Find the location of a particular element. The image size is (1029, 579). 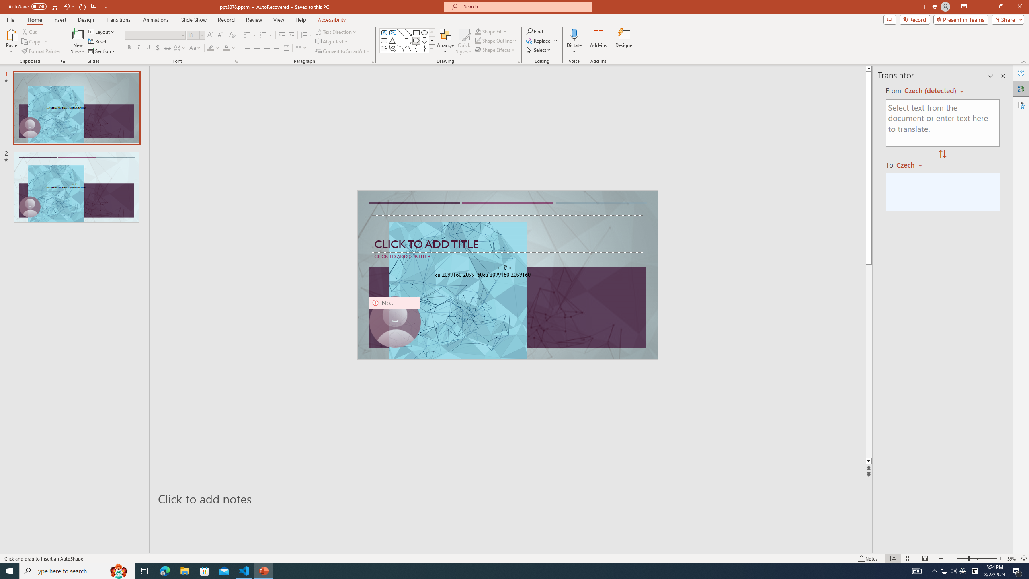

An abstract genetic concept is located at coordinates (507, 275).